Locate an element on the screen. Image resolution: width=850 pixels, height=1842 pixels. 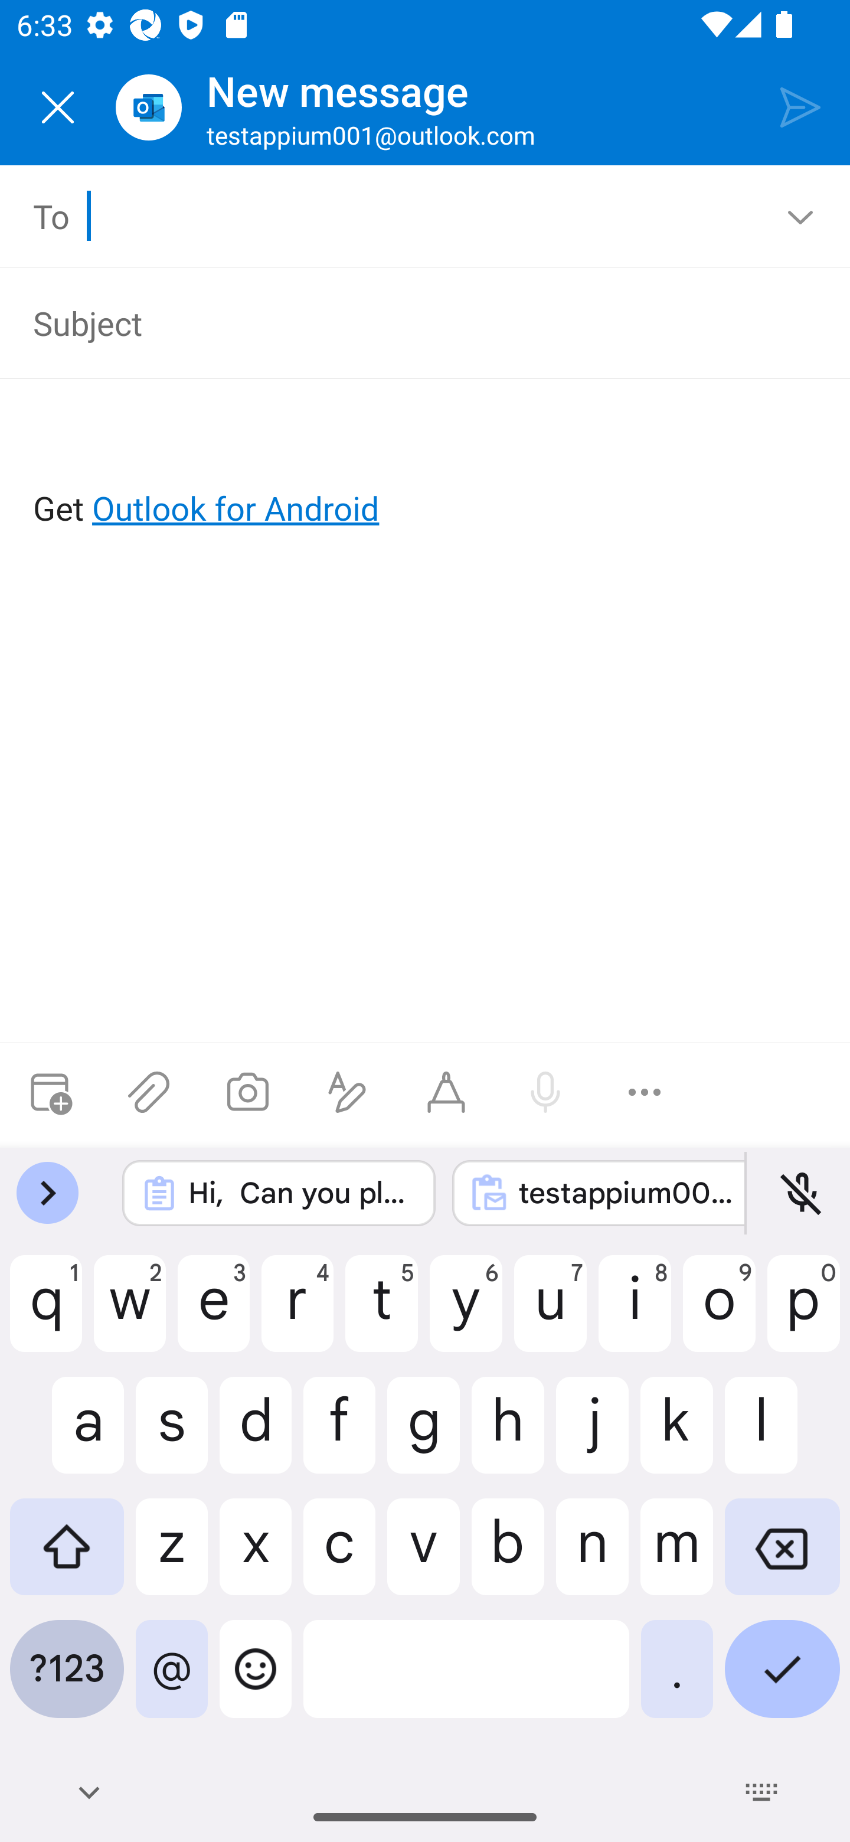
Attach meeting is located at coordinates (50, 1092).